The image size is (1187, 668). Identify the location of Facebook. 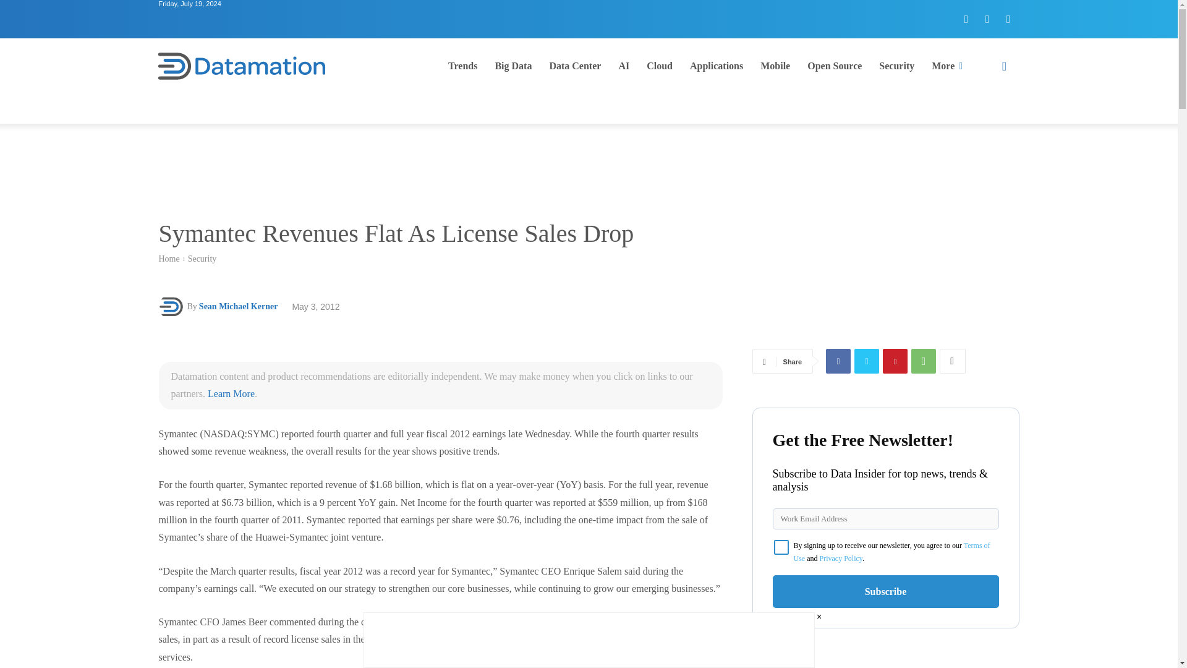
(838, 361).